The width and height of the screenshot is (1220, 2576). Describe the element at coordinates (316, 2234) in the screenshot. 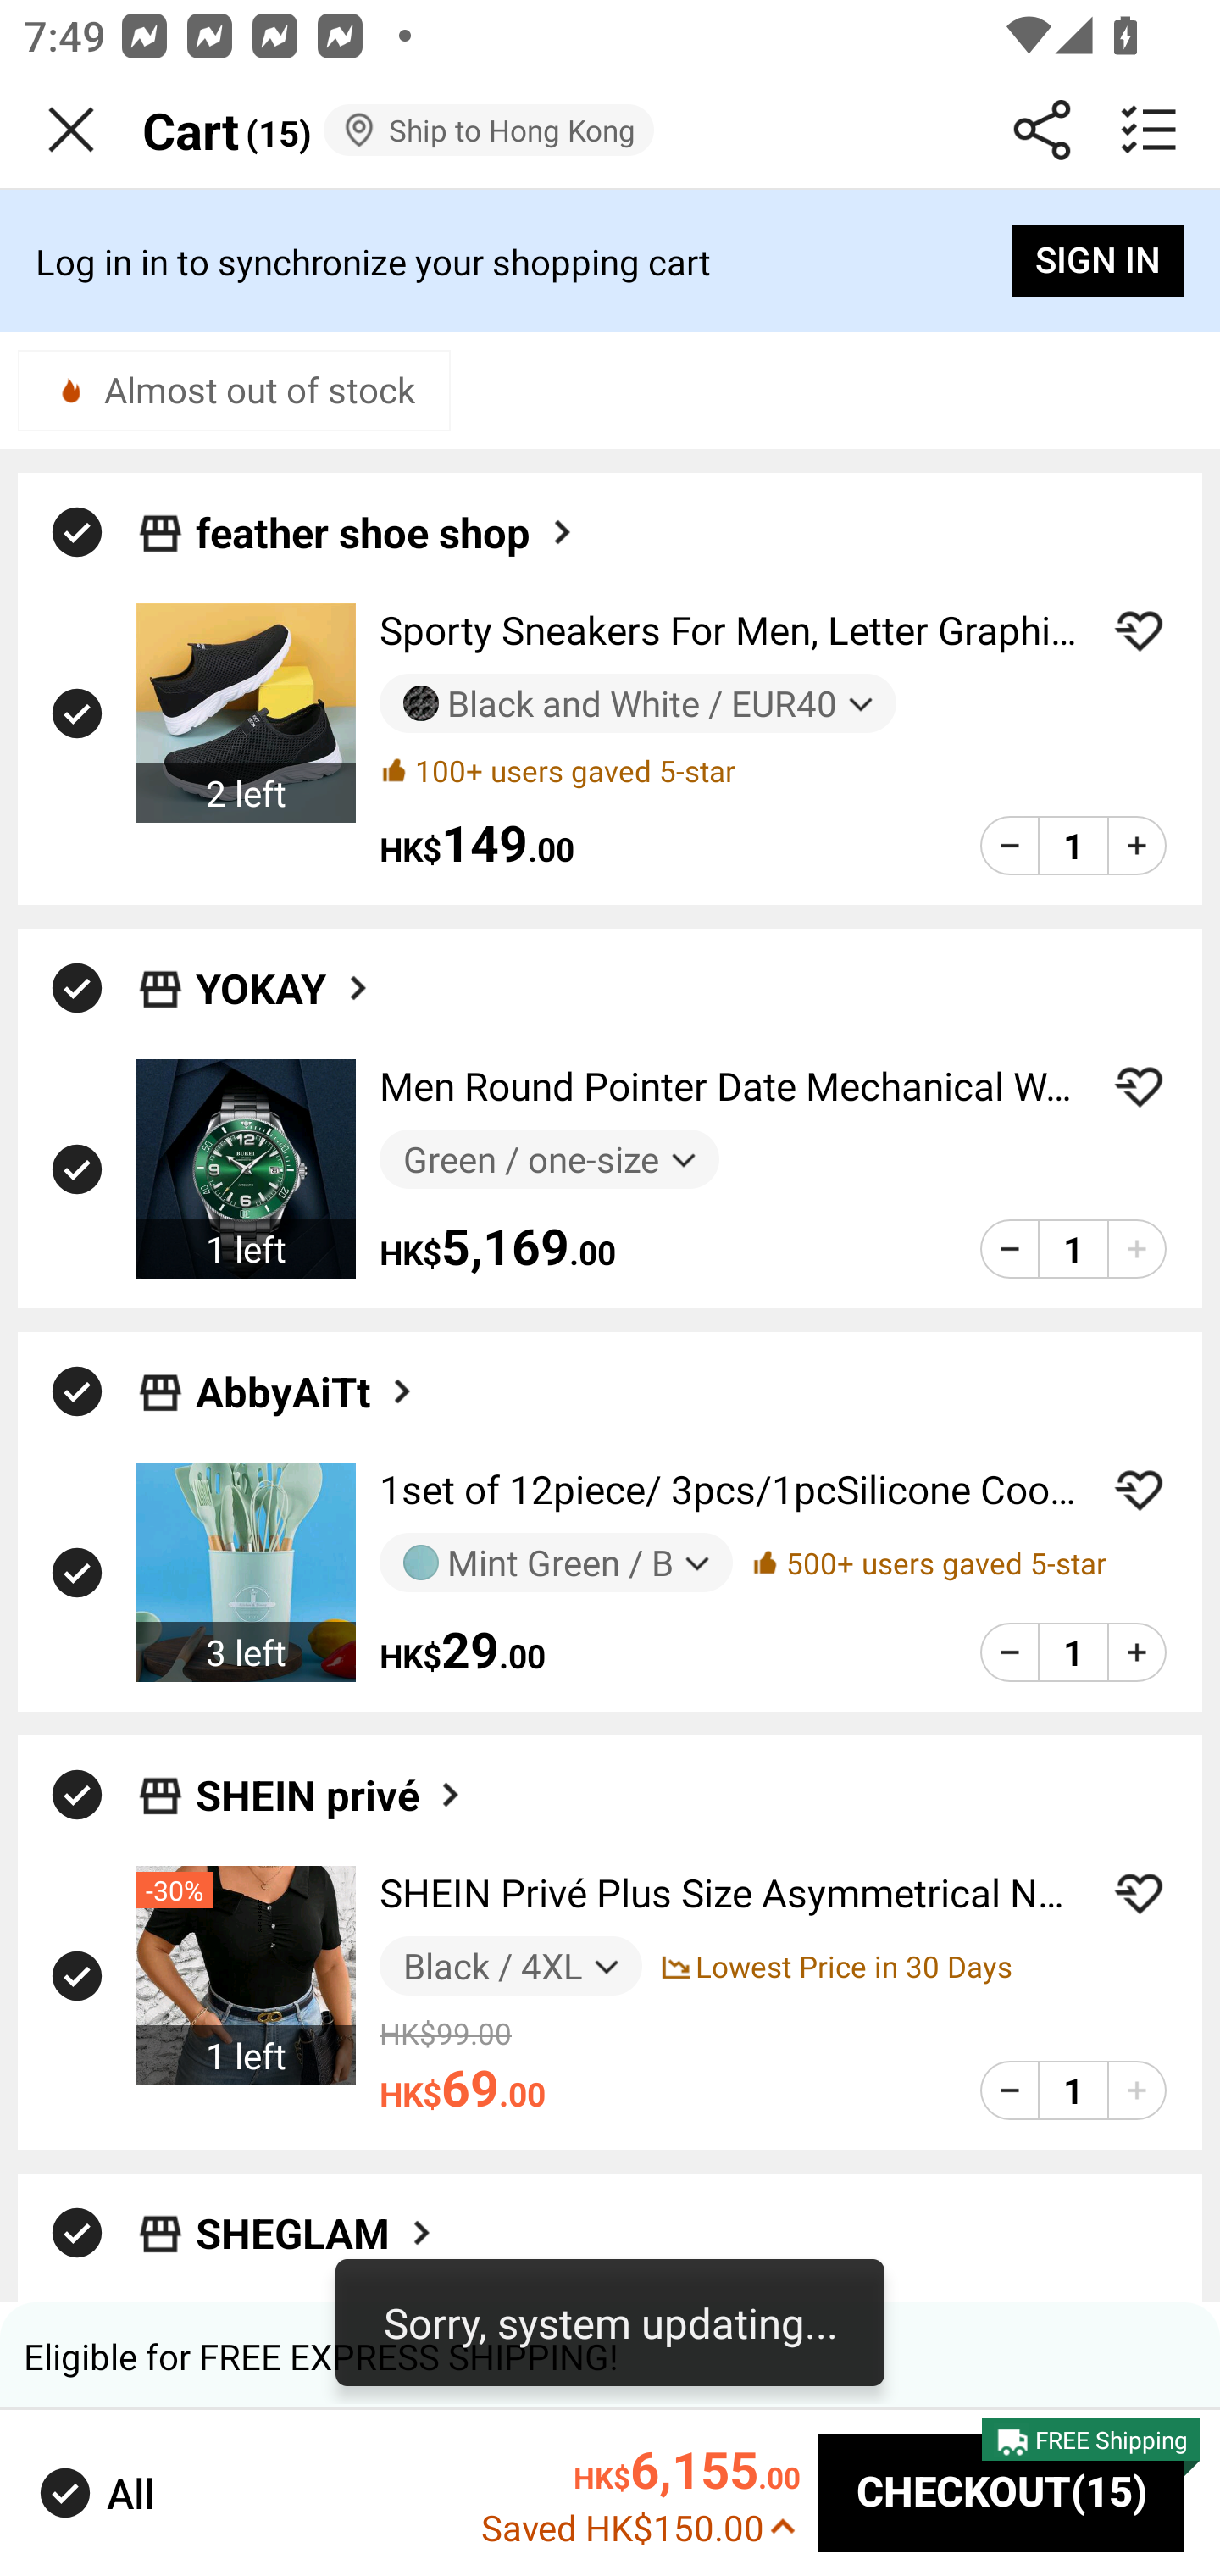

I see `SHEGLAM` at that location.